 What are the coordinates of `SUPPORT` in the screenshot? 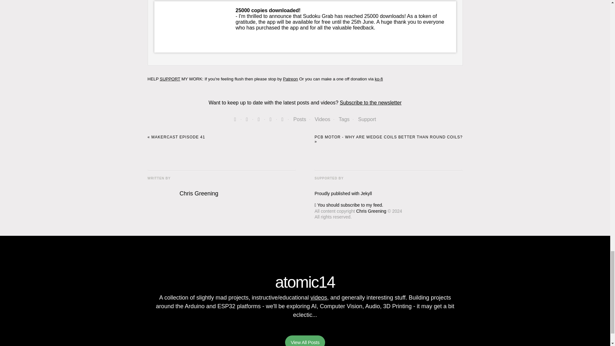 It's located at (170, 79).